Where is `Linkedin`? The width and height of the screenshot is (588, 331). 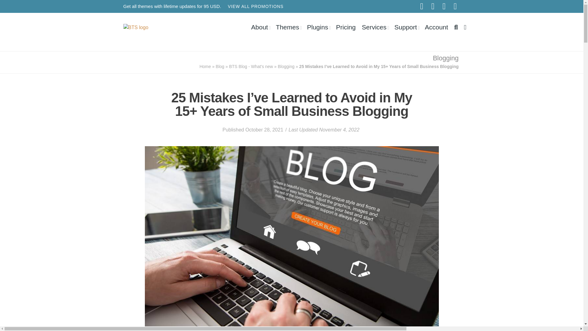 Linkedin is located at coordinates (455, 6).